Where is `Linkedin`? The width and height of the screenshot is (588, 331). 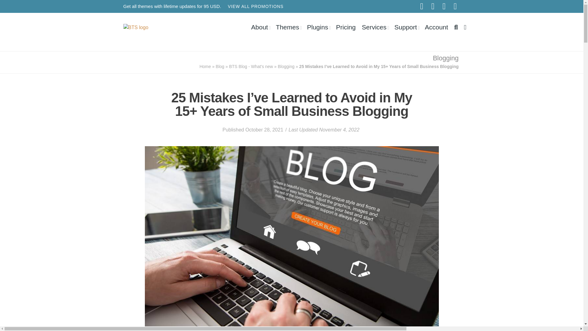 Linkedin is located at coordinates (455, 6).